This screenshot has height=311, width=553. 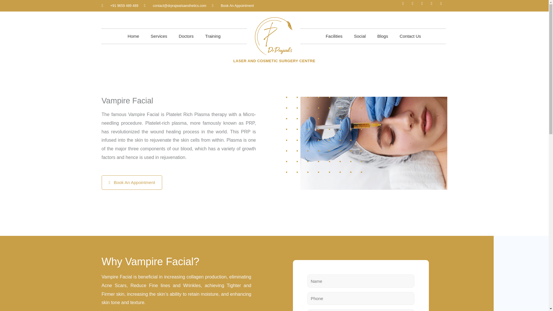 What do you see at coordinates (424, 6) in the screenshot?
I see `Youtube` at bounding box center [424, 6].